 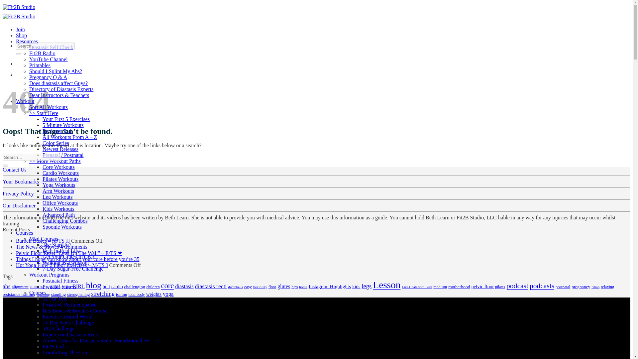 What do you see at coordinates (51, 47) in the screenshot?
I see `Diastasis Self Check` at bounding box center [51, 47].